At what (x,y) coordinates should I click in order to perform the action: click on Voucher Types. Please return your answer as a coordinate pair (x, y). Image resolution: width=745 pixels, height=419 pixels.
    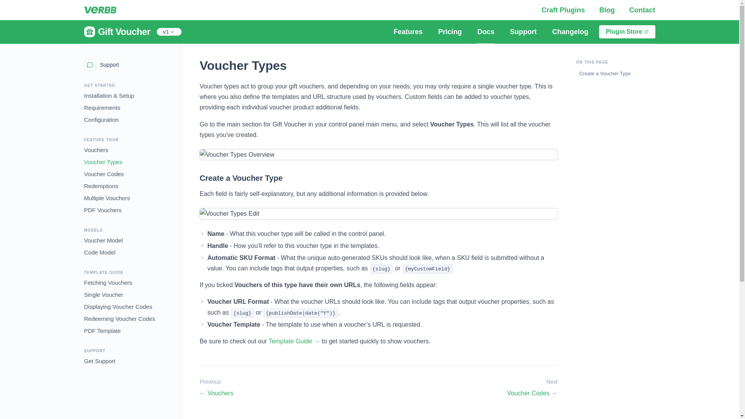
    Looking at the image, I should click on (102, 161).